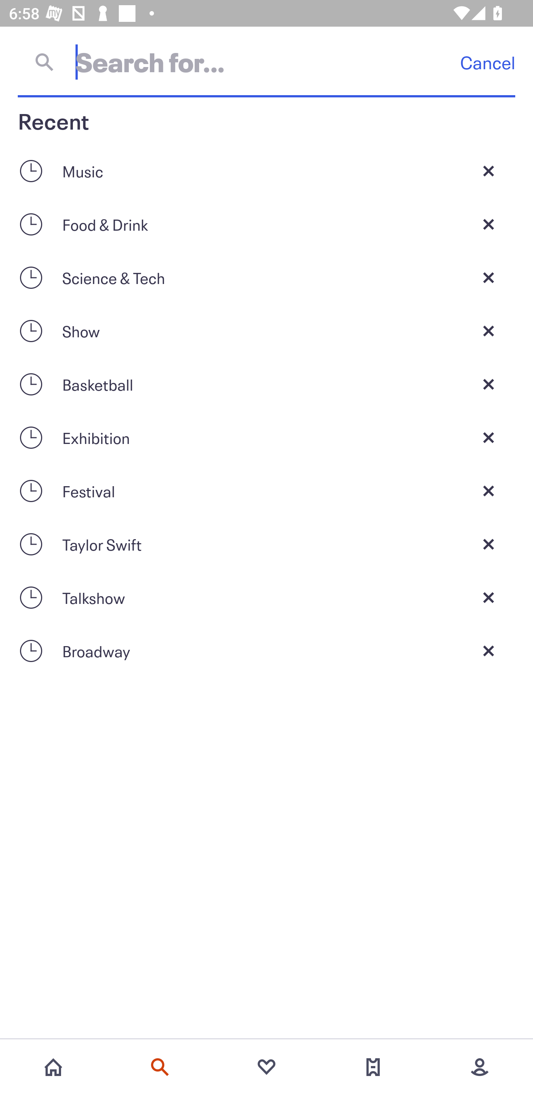  What do you see at coordinates (266, 331) in the screenshot?
I see `Show Close current screen` at bounding box center [266, 331].